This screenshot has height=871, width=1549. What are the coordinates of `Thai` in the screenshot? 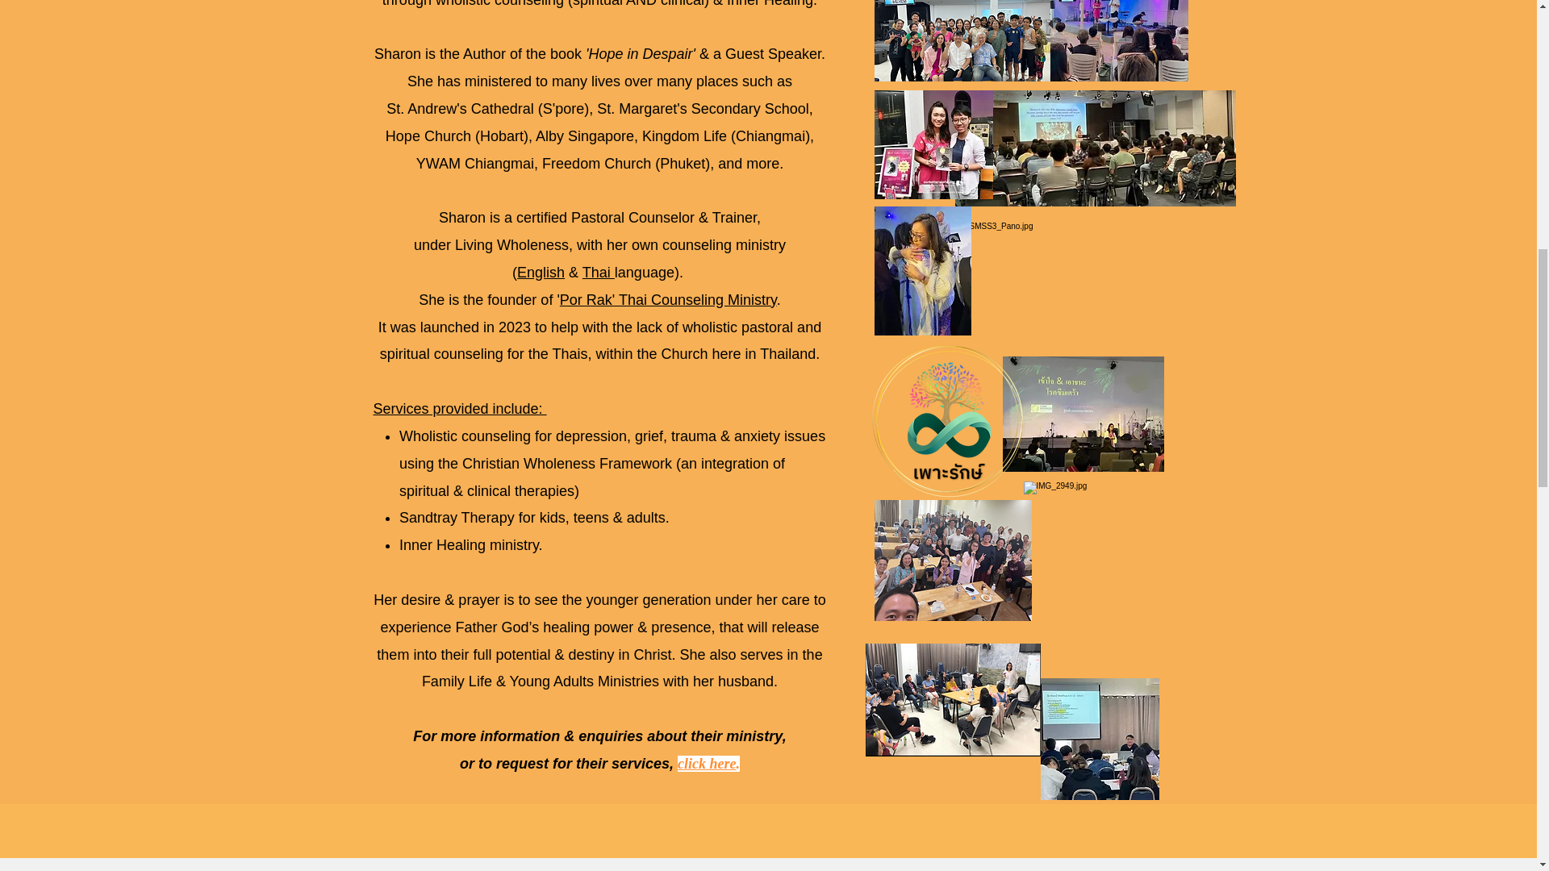 It's located at (599, 273).